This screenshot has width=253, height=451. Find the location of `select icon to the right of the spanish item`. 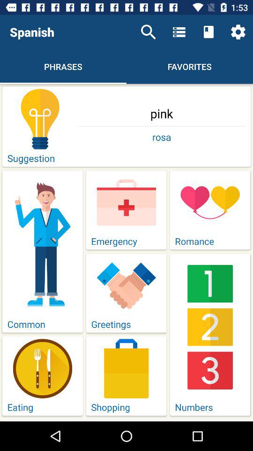

select icon to the right of the spanish item is located at coordinates (148, 32).